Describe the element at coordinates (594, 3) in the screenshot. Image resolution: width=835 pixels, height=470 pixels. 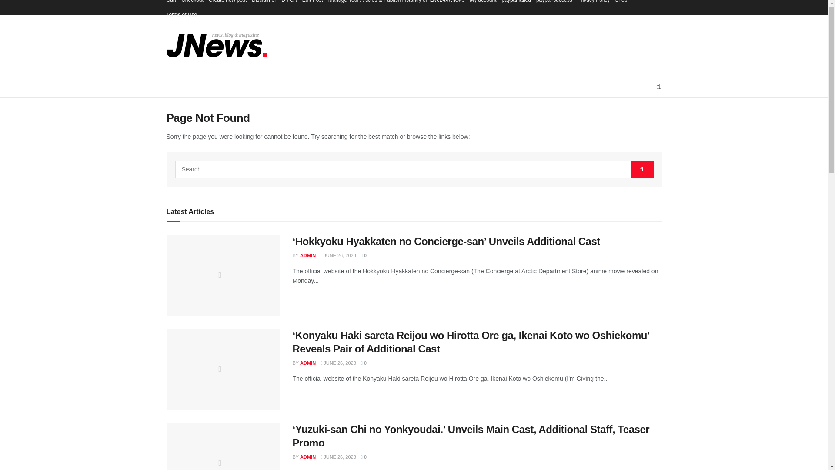
I see `Privacy Policy` at that location.